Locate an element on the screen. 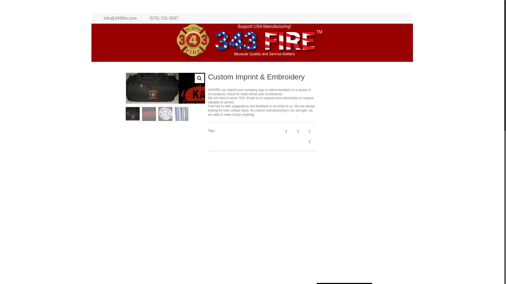 The width and height of the screenshot is (506, 284). 343Fire is located at coordinates (250, 40).